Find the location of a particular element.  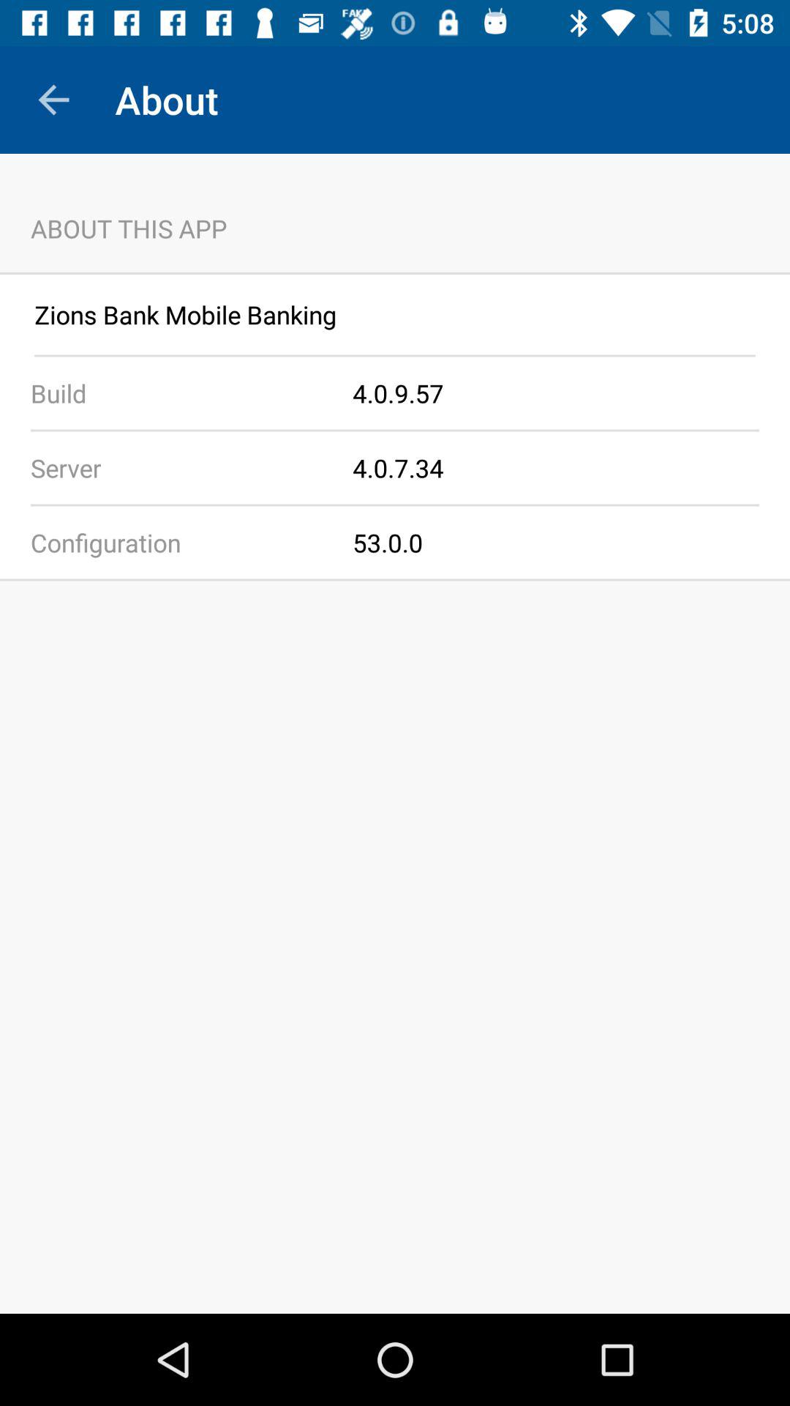

open the icon next to the about icon is located at coordinates (53, 100).